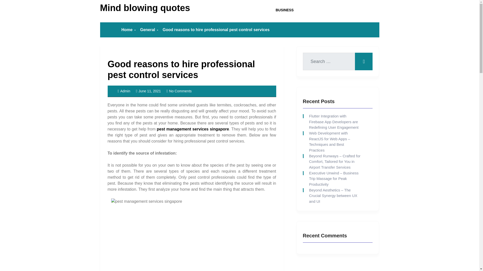  Describe the element at coordinates (181, 69) in the screenshot. I see `Good reasons to hire professional pest control services` at that location.